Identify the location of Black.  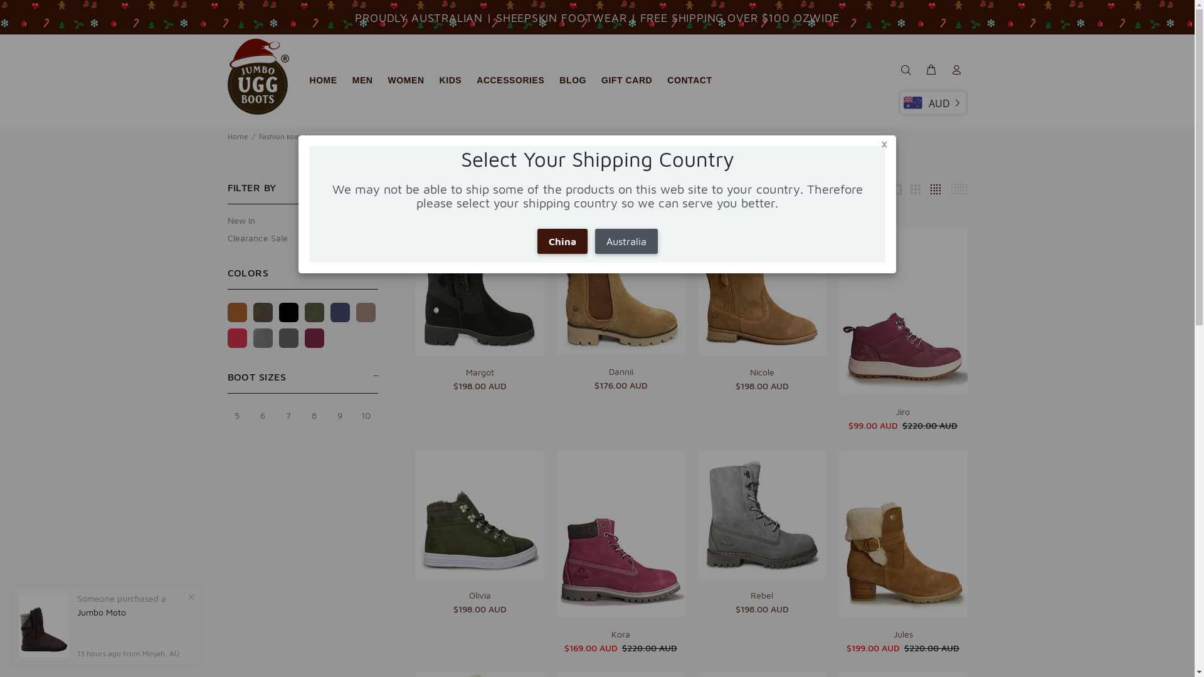
(288, 312).